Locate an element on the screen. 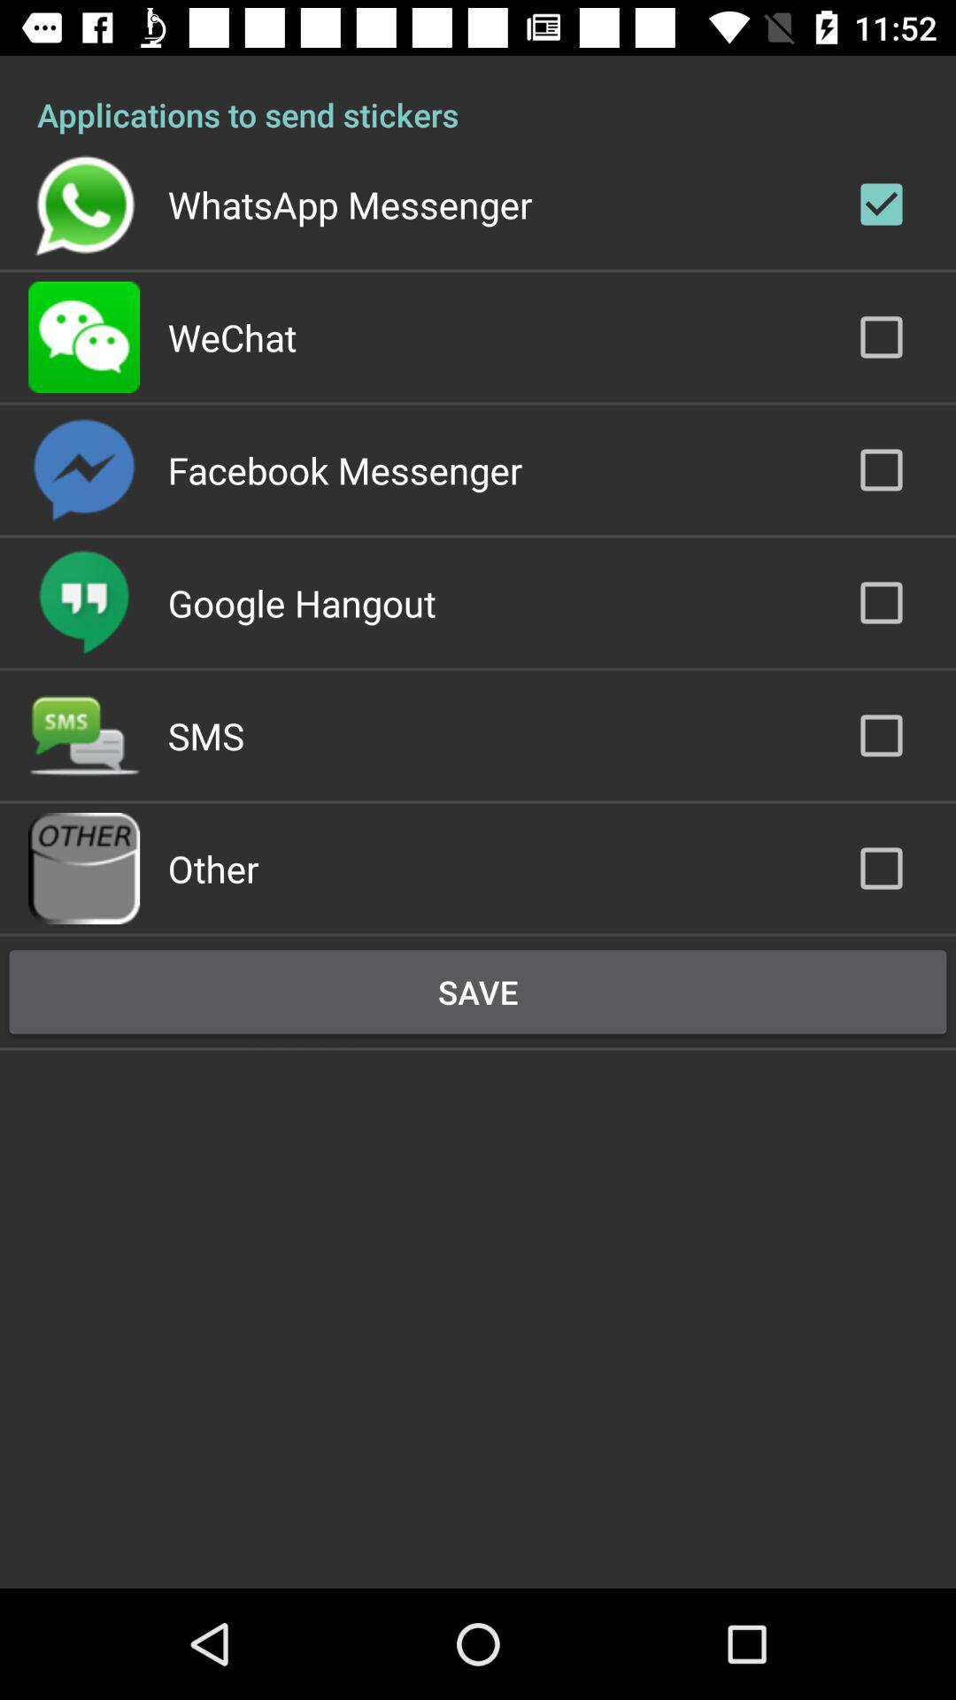 The width and height of the screenshot is (956, 1700). flip until the save button is located at coordinates (478, 992).